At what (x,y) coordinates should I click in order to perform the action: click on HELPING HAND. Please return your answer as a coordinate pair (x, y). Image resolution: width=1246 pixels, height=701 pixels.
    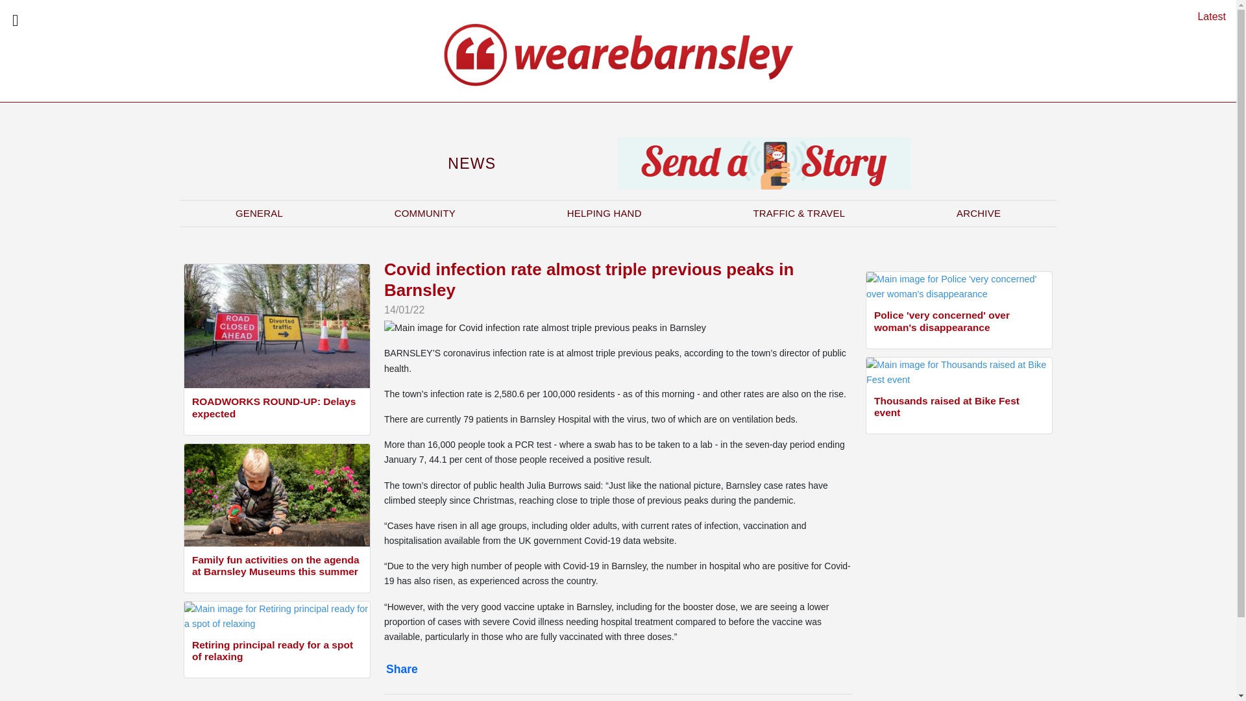
    Looking at the image, I should click on (604, 213).